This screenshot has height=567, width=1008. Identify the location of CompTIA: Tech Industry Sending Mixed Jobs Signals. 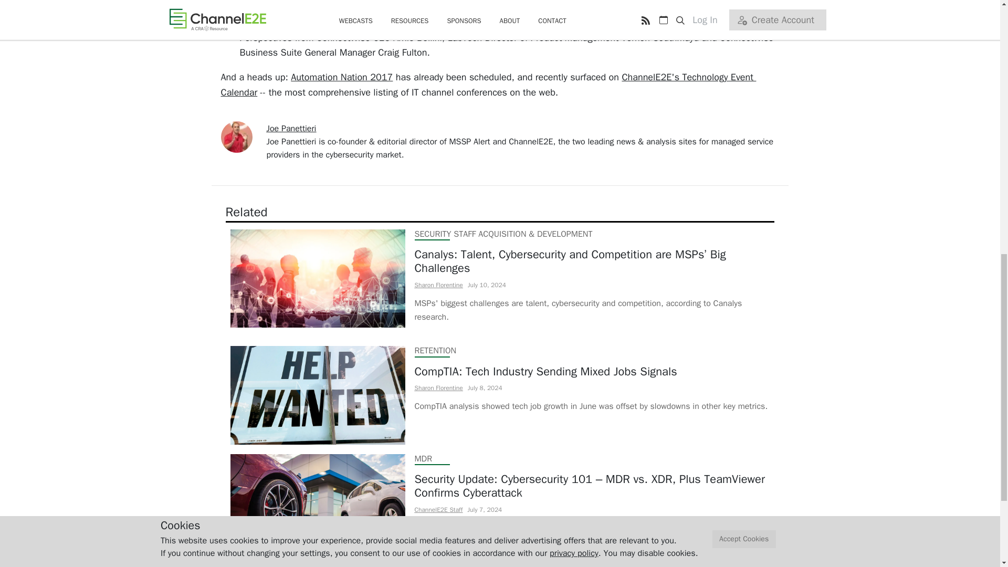
(591, 372).